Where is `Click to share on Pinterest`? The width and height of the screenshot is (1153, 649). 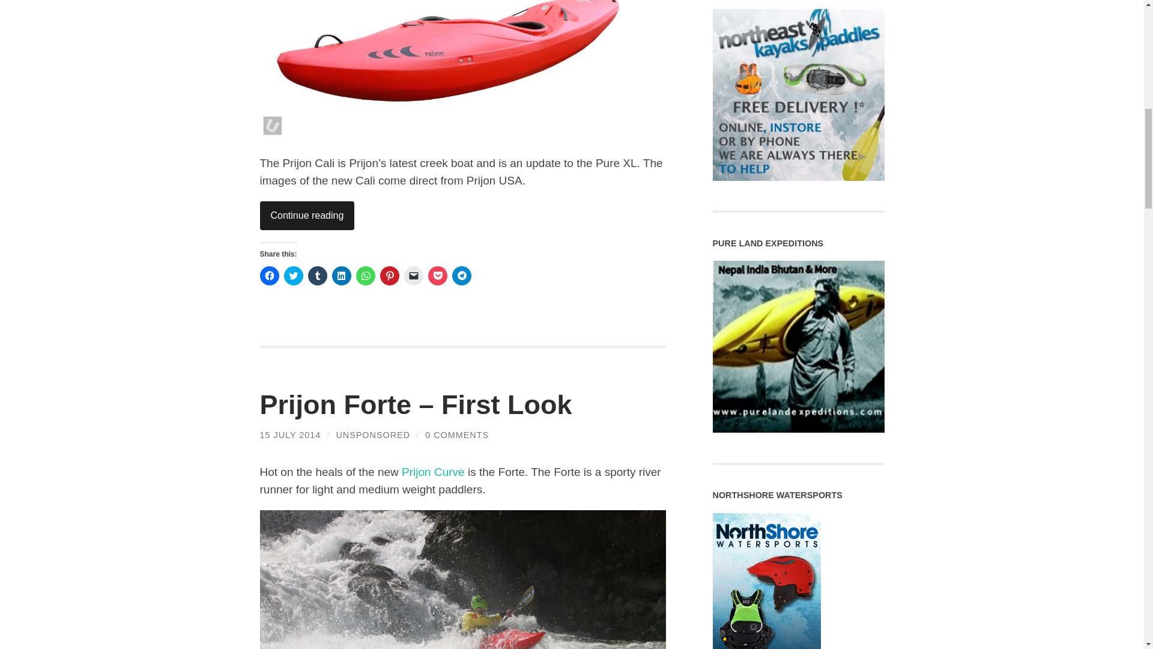
Click to share on Pinterest is located at coordinates (389, 275).